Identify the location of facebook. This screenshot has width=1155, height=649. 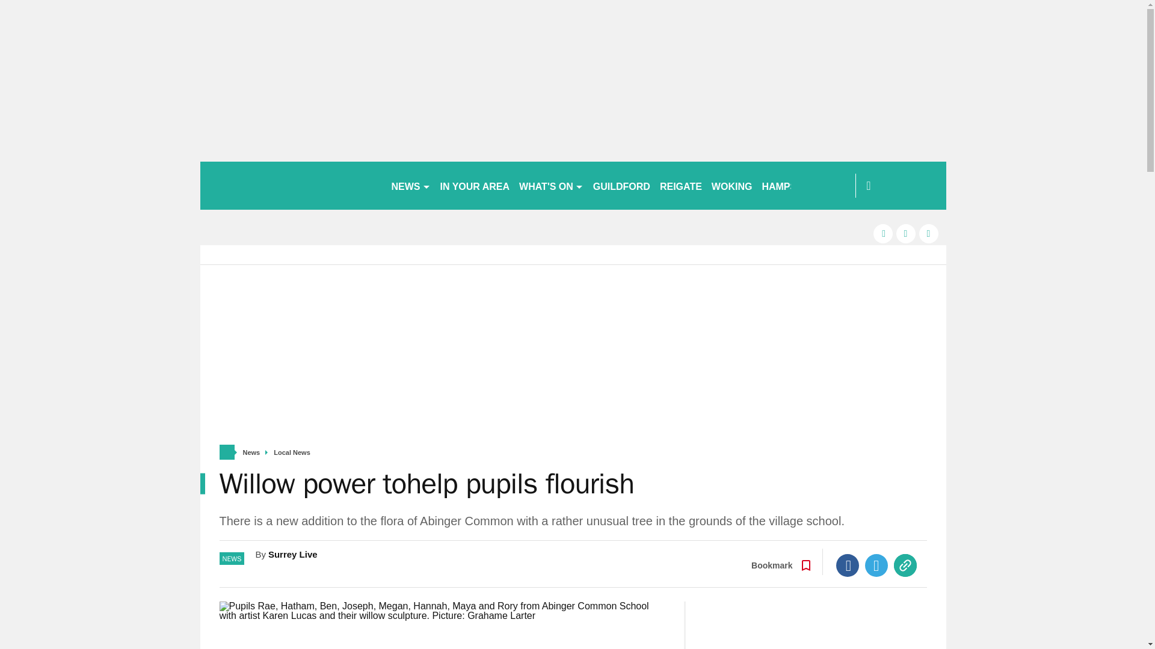
(883, 233).